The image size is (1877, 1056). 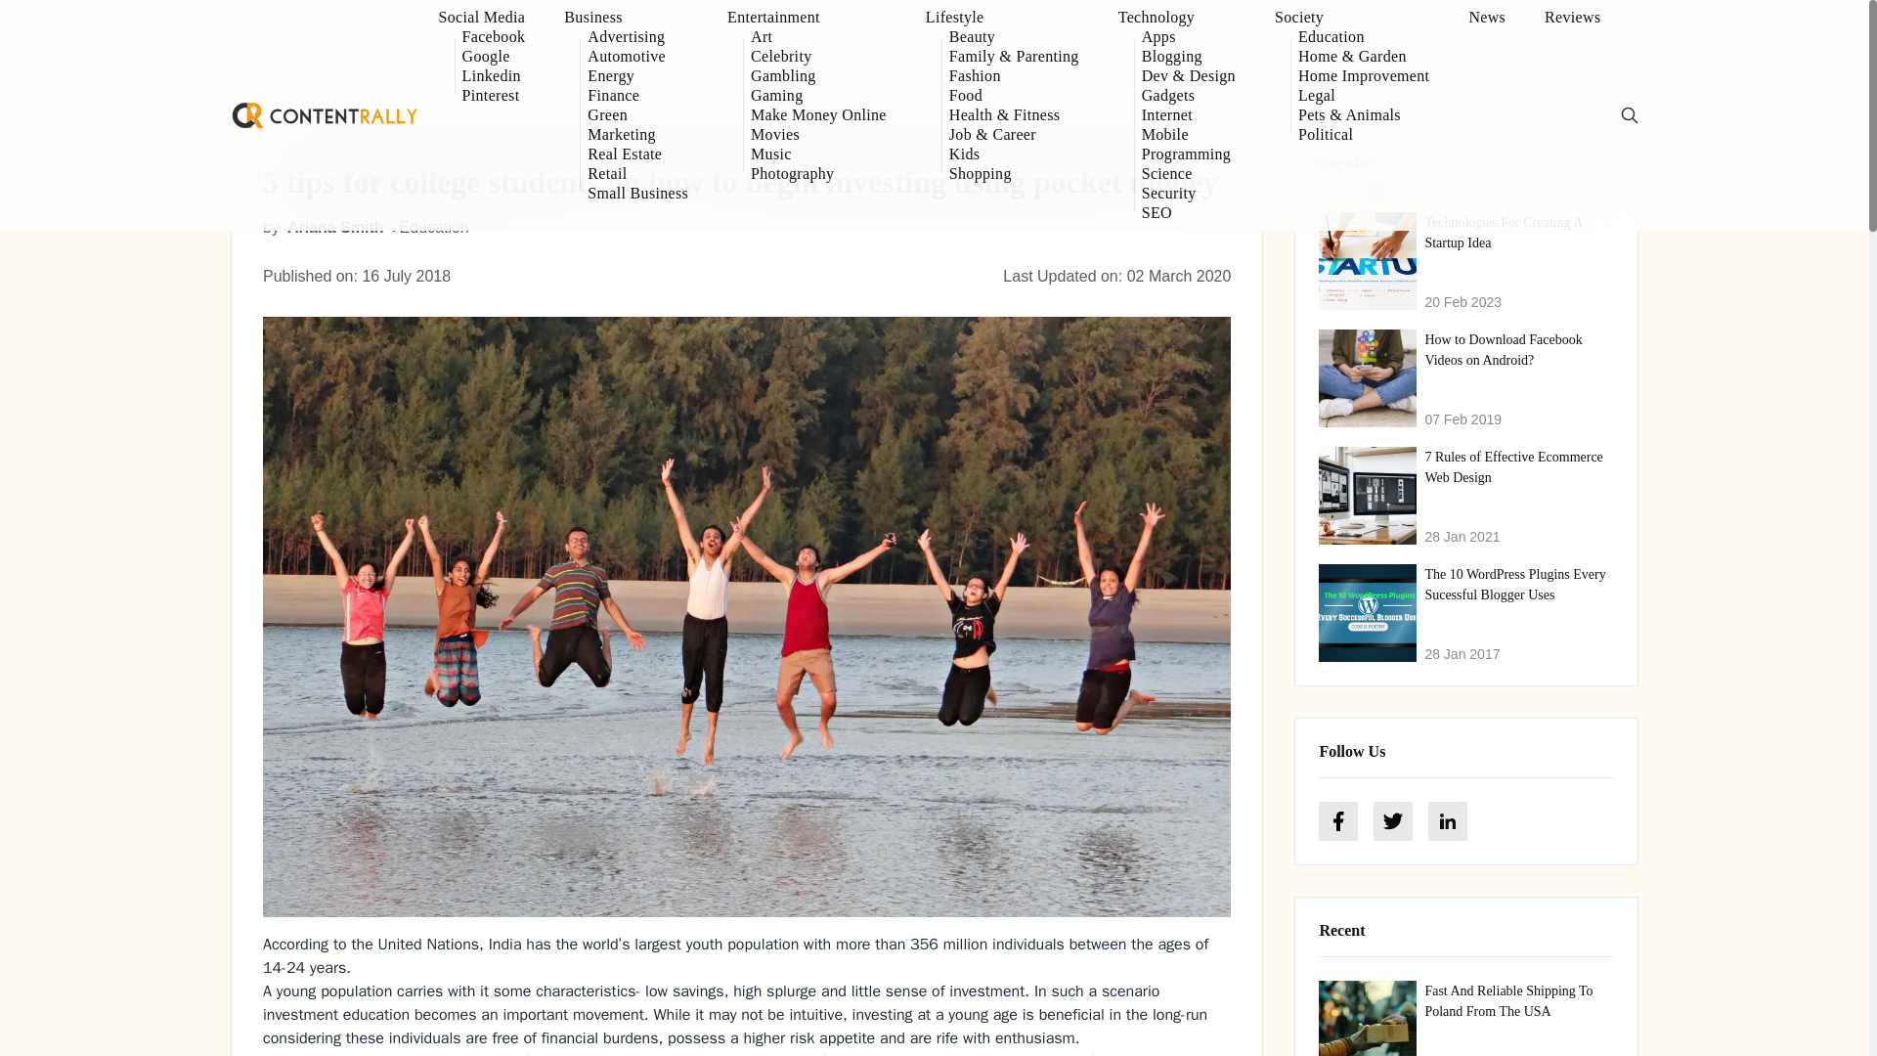 I want to click on Kids, so click(x=1015, y=154).